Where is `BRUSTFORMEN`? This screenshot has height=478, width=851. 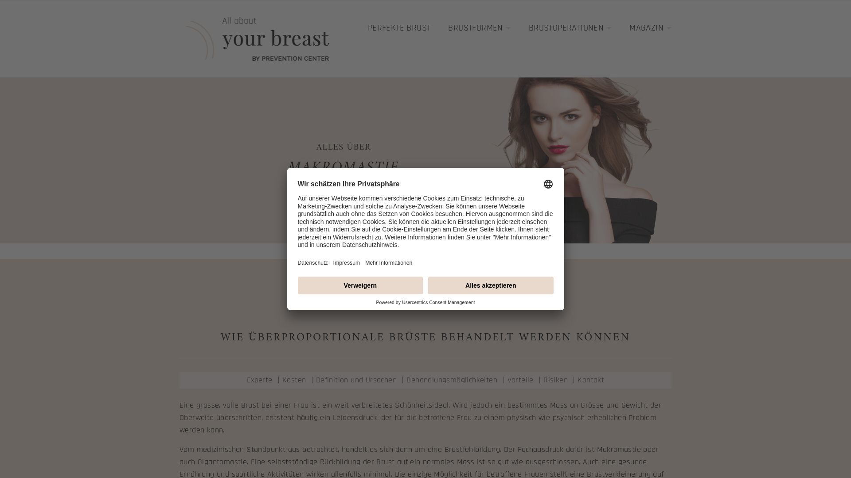 BRUSTFORMEN is located at coordinates (480, 28).